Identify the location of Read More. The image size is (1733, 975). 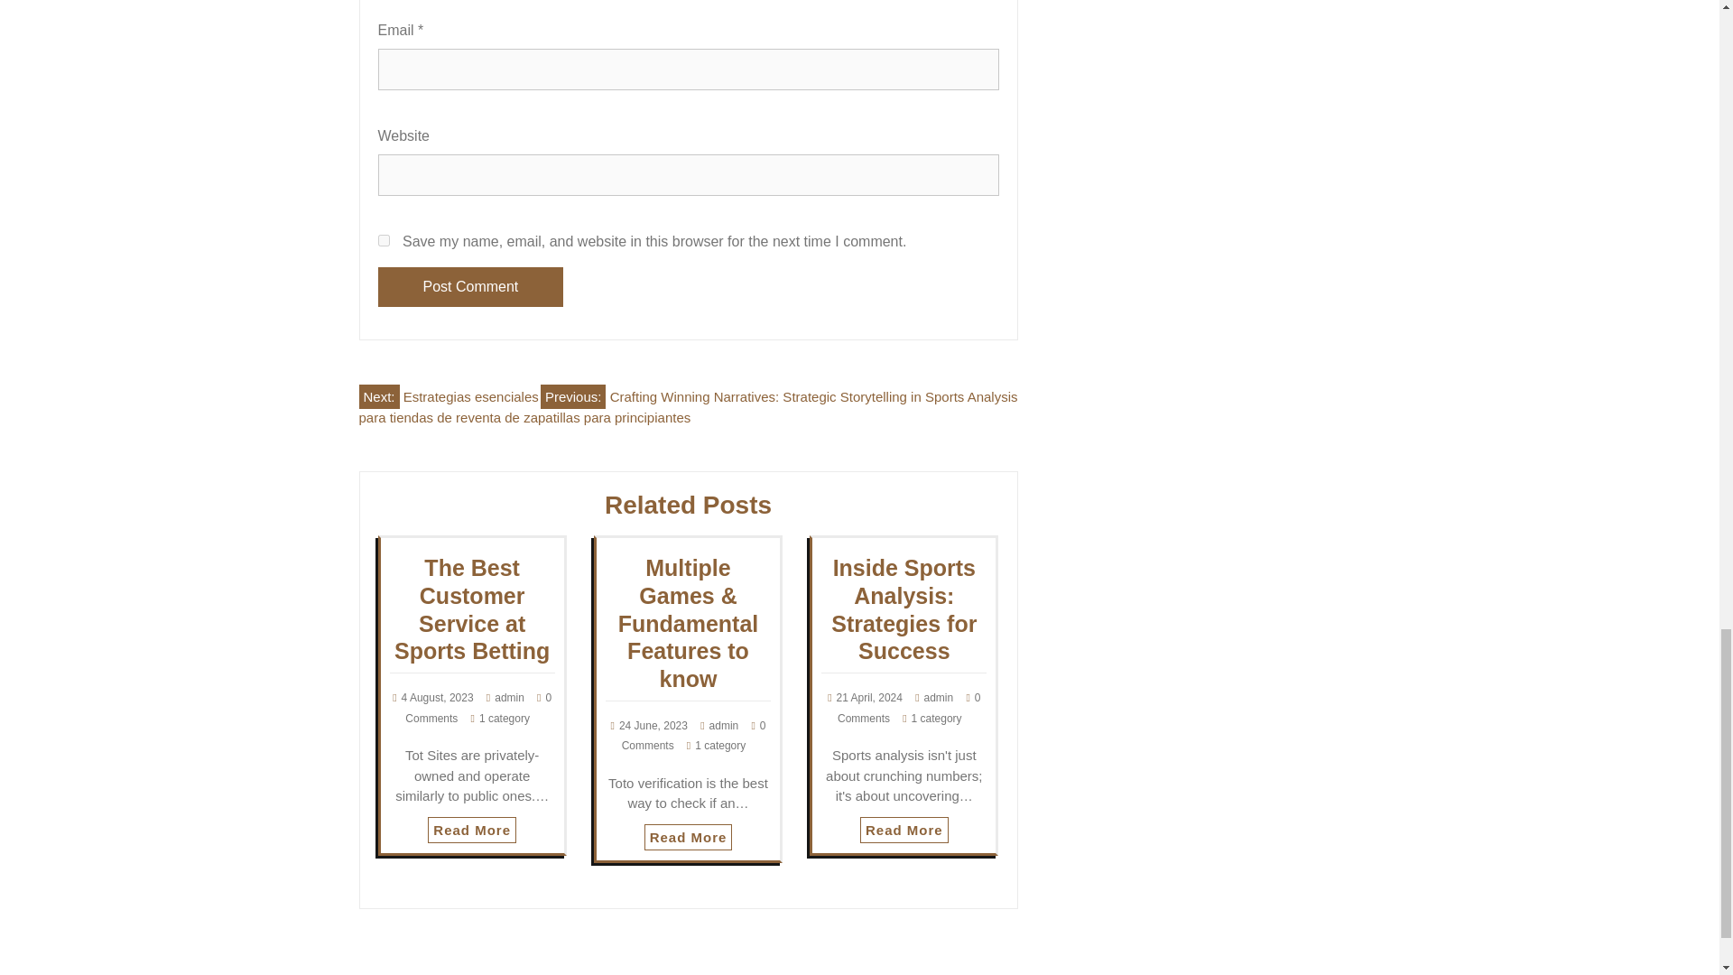
(689, 836).